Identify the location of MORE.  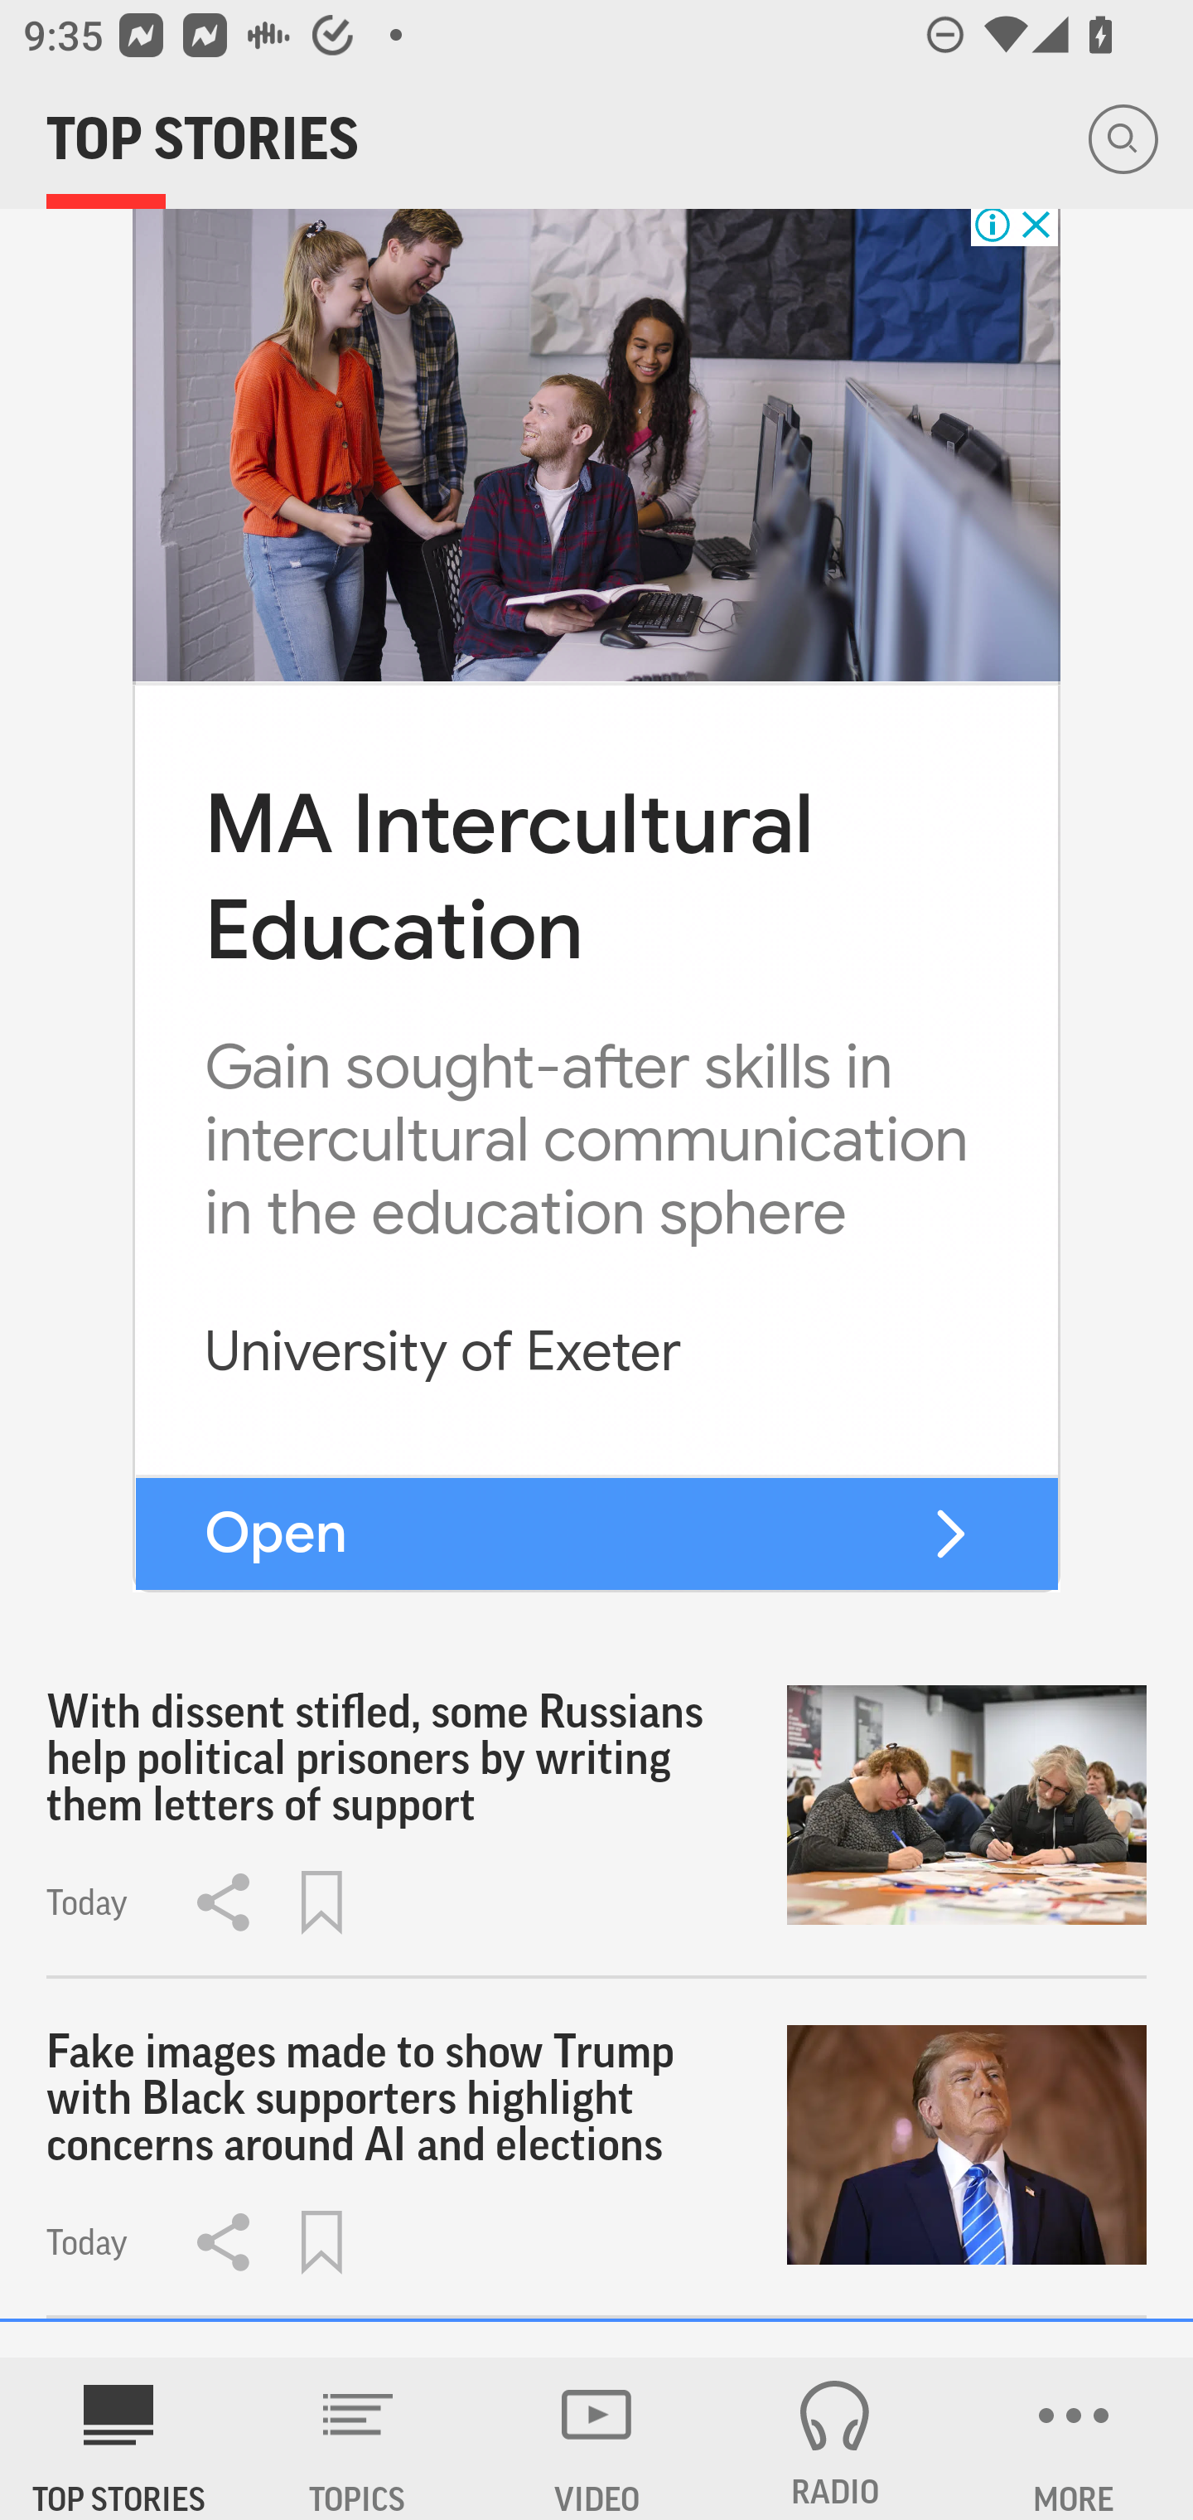
(1074, 2439).